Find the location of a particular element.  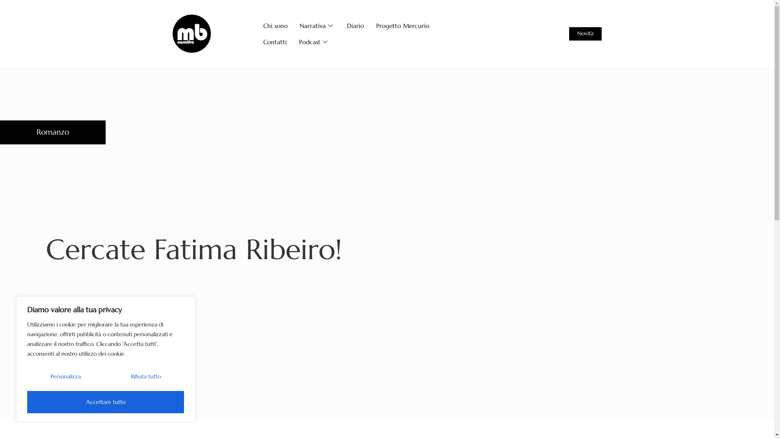

Progetto Mercurio is located at coordinates (403, 26).